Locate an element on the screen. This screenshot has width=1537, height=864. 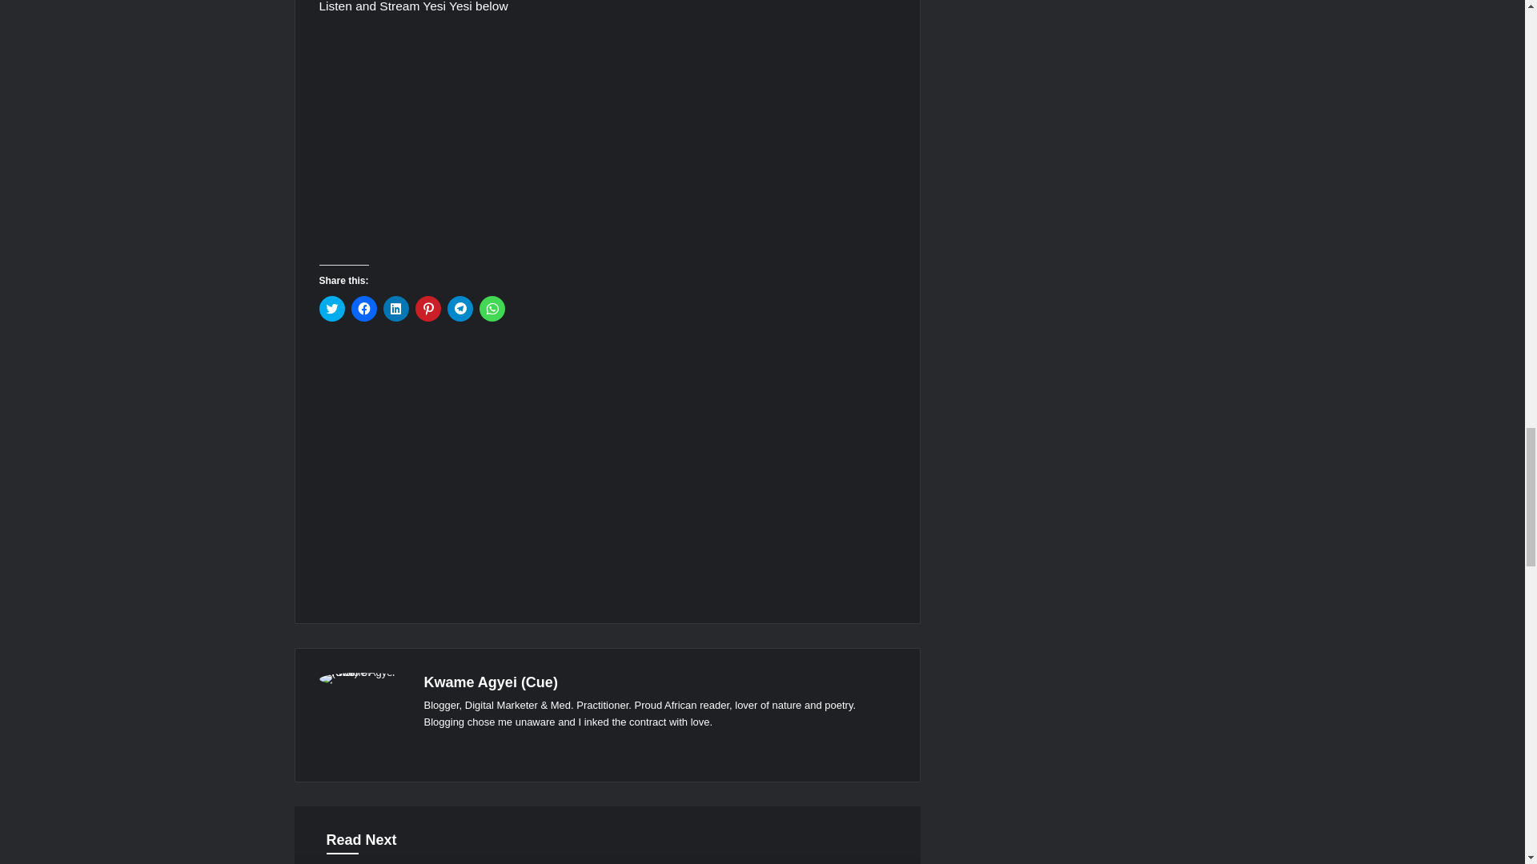
Click to share on Telegram is located at coordinates (459, 309).